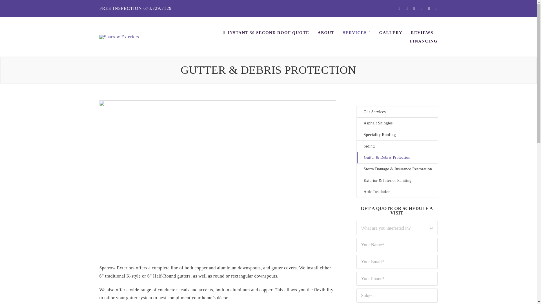  I want to click on 678.729.7129, so click(157, 8).